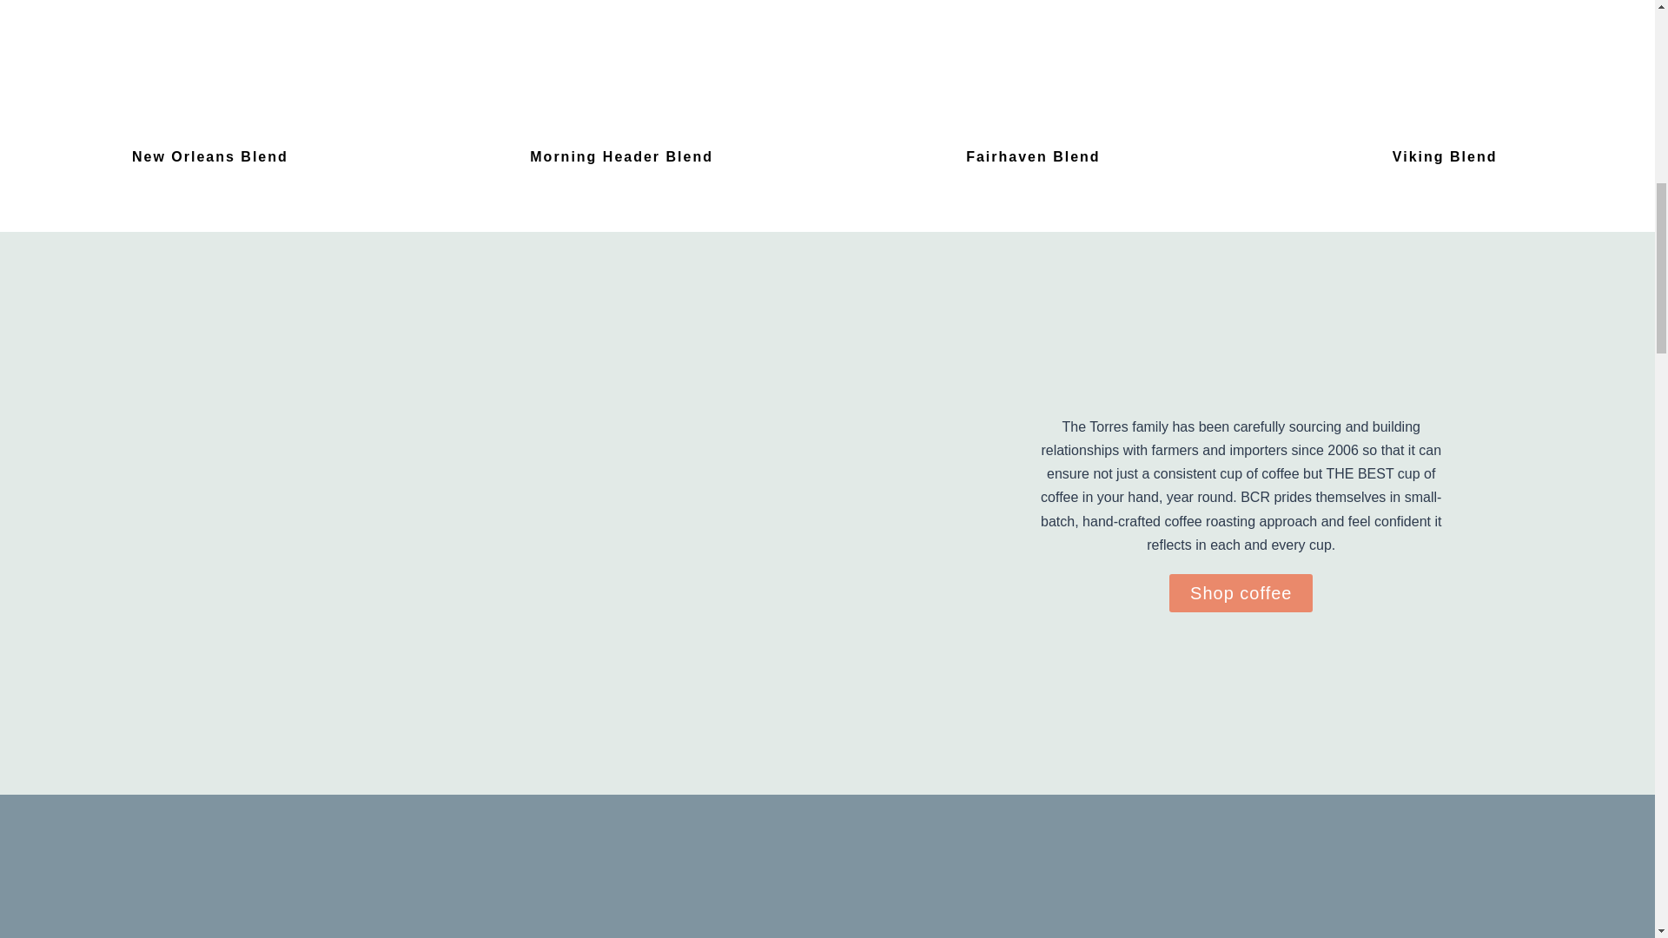 Image resolution: width=1668 pixels, height=938 pixels. Describe the element at coordinates (210, 156) in the screenshot. I see `New Orleans Blend` at that location.